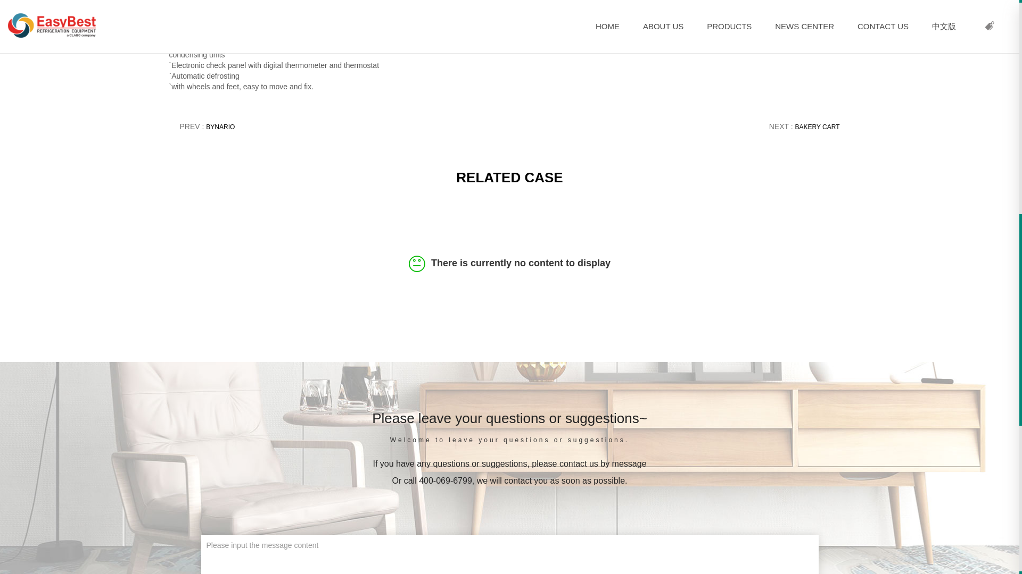 The height and width of the screenshot is (574, 1022). I want to click on PREV : BYNARIO, so click(207, 126).